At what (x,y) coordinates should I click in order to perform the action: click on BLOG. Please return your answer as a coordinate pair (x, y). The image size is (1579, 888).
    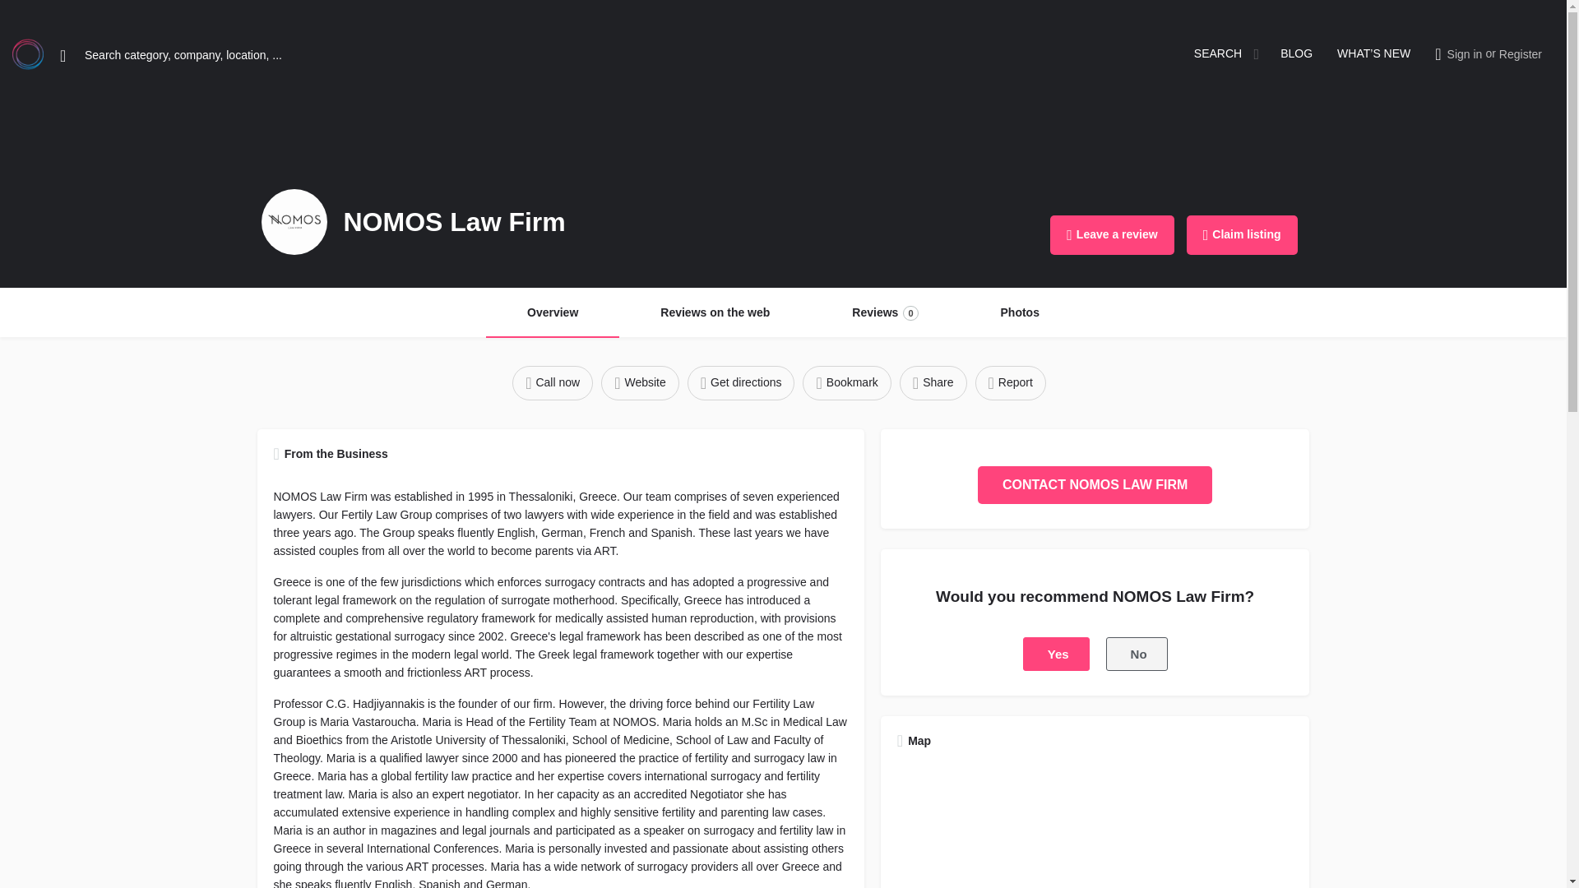
    Looking at the image, I should click on (1056, 654).